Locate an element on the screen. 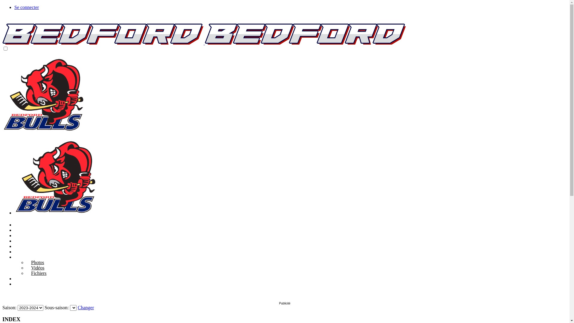  Plus is located at coordinates (19, 284).